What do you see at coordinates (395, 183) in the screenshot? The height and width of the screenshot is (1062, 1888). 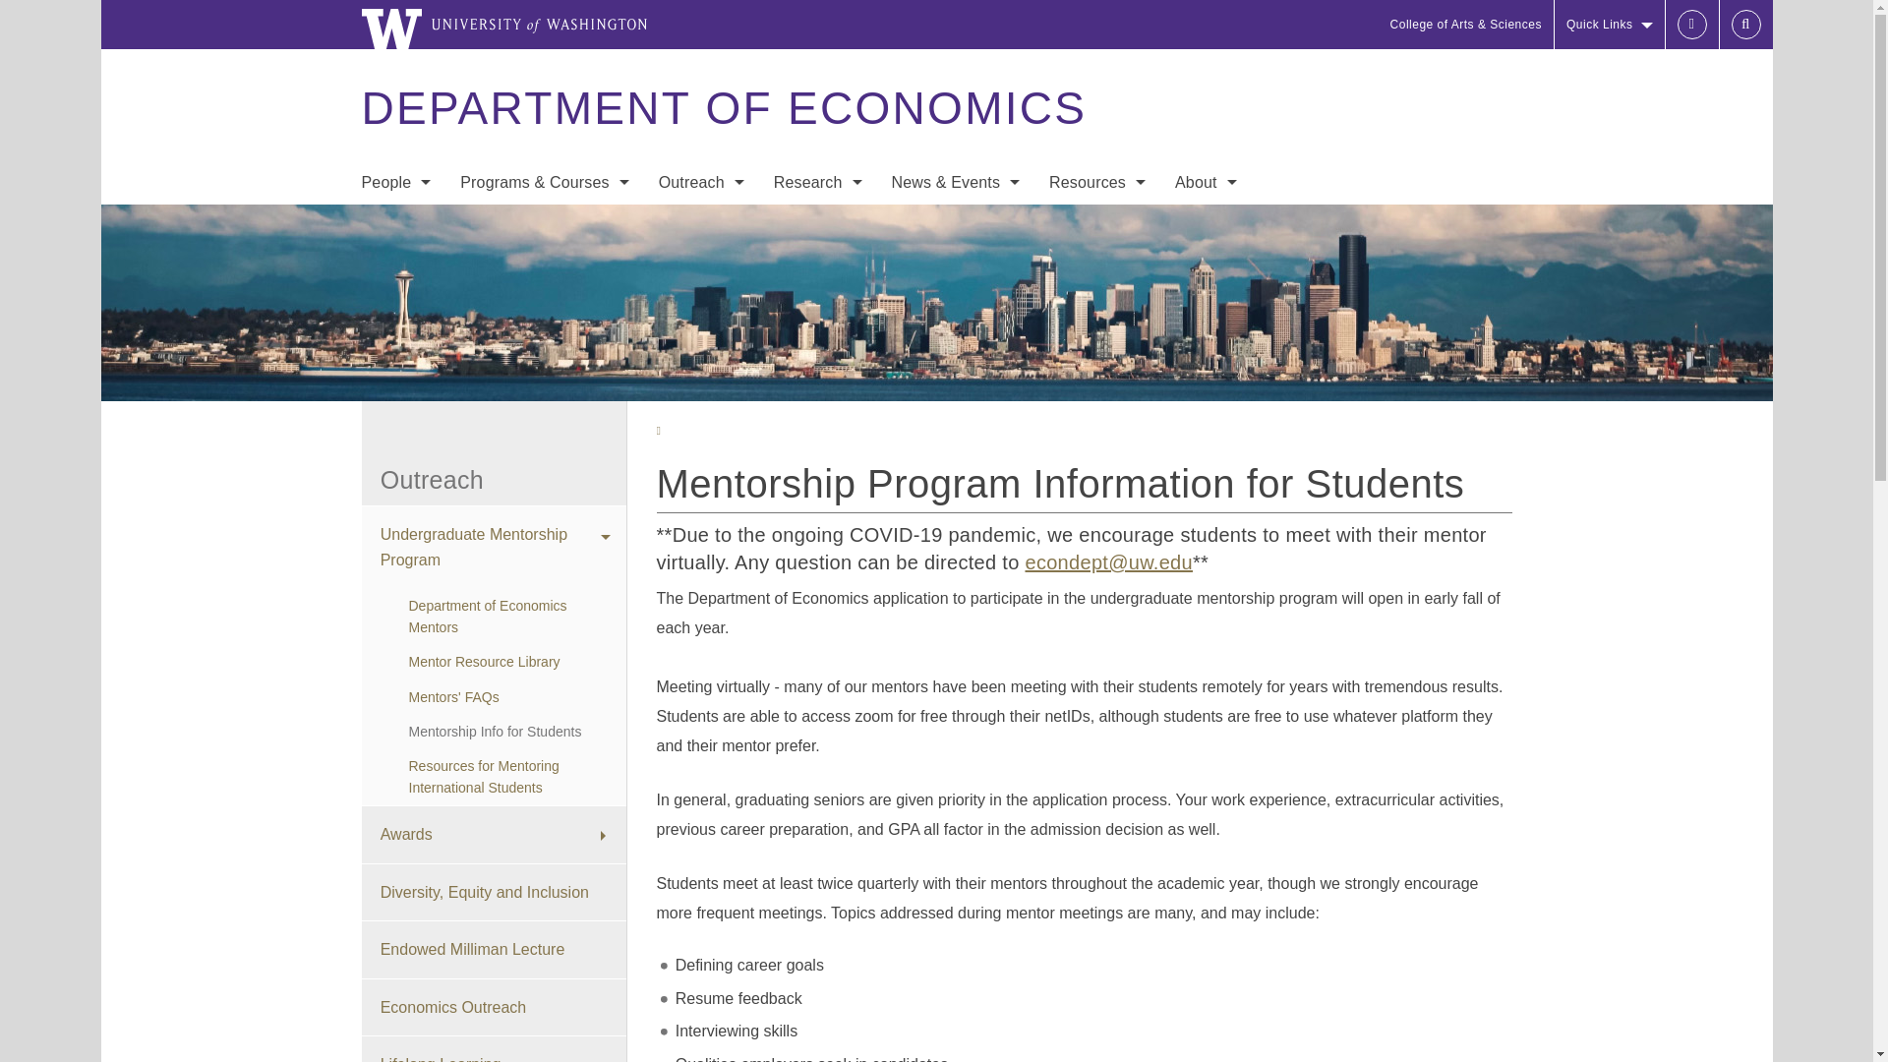 I see `People` at bounding box center [395, 183].